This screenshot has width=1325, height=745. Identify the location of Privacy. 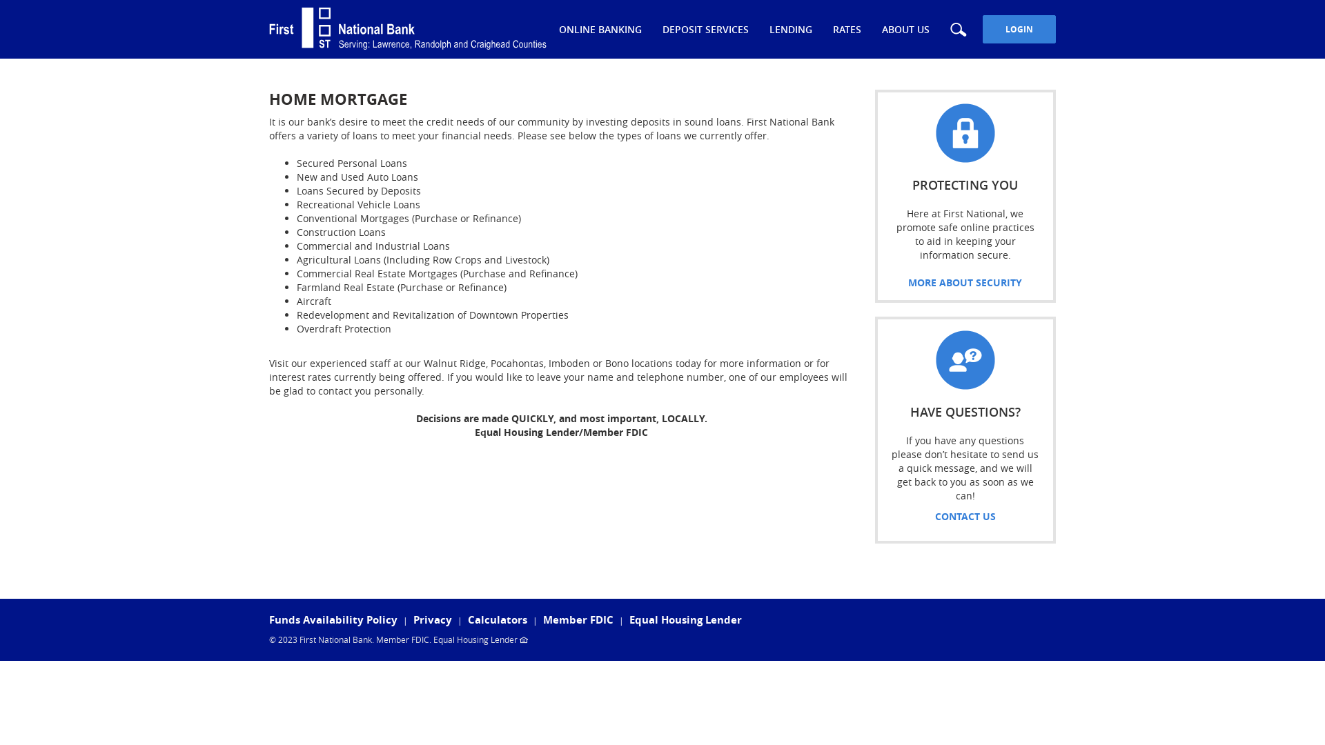
(433, 619).